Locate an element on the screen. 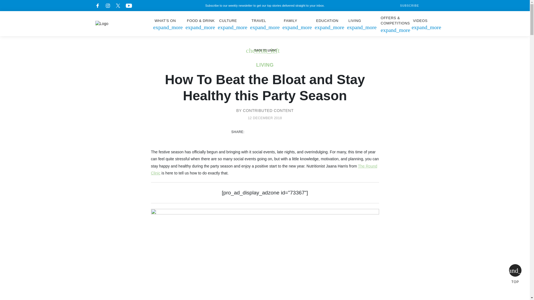 This screenshot has width=534, height=300. SUBSCRIBE is located at coordinates (405, 6).